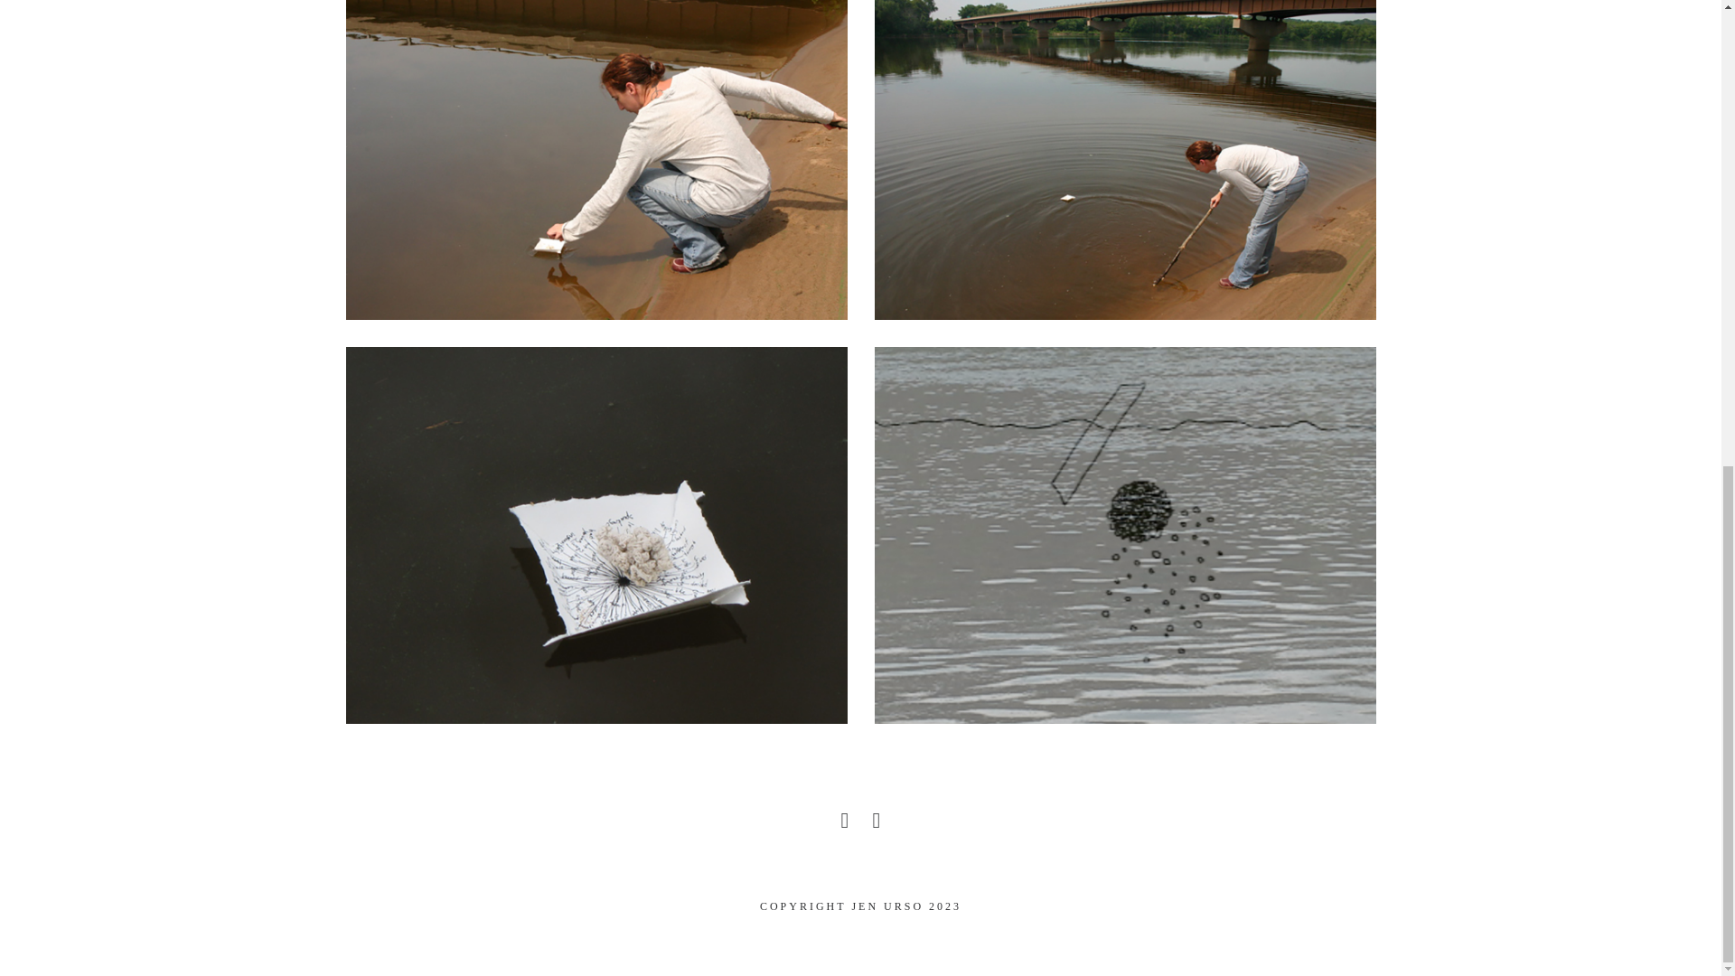 This screenshot has width=1735, height=976. I want to click on Telling Disaster public detail, so click(596, 160).